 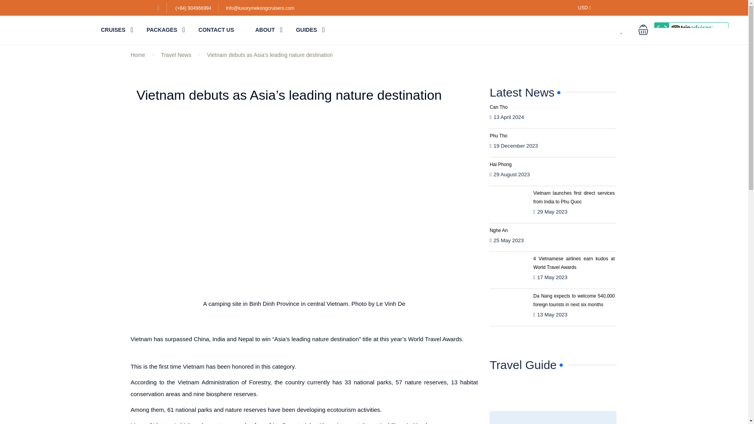 What do you see at coordinates (162, 30) in the screenshot?
I see `PACKAGES` at bounding box center [162, 30].